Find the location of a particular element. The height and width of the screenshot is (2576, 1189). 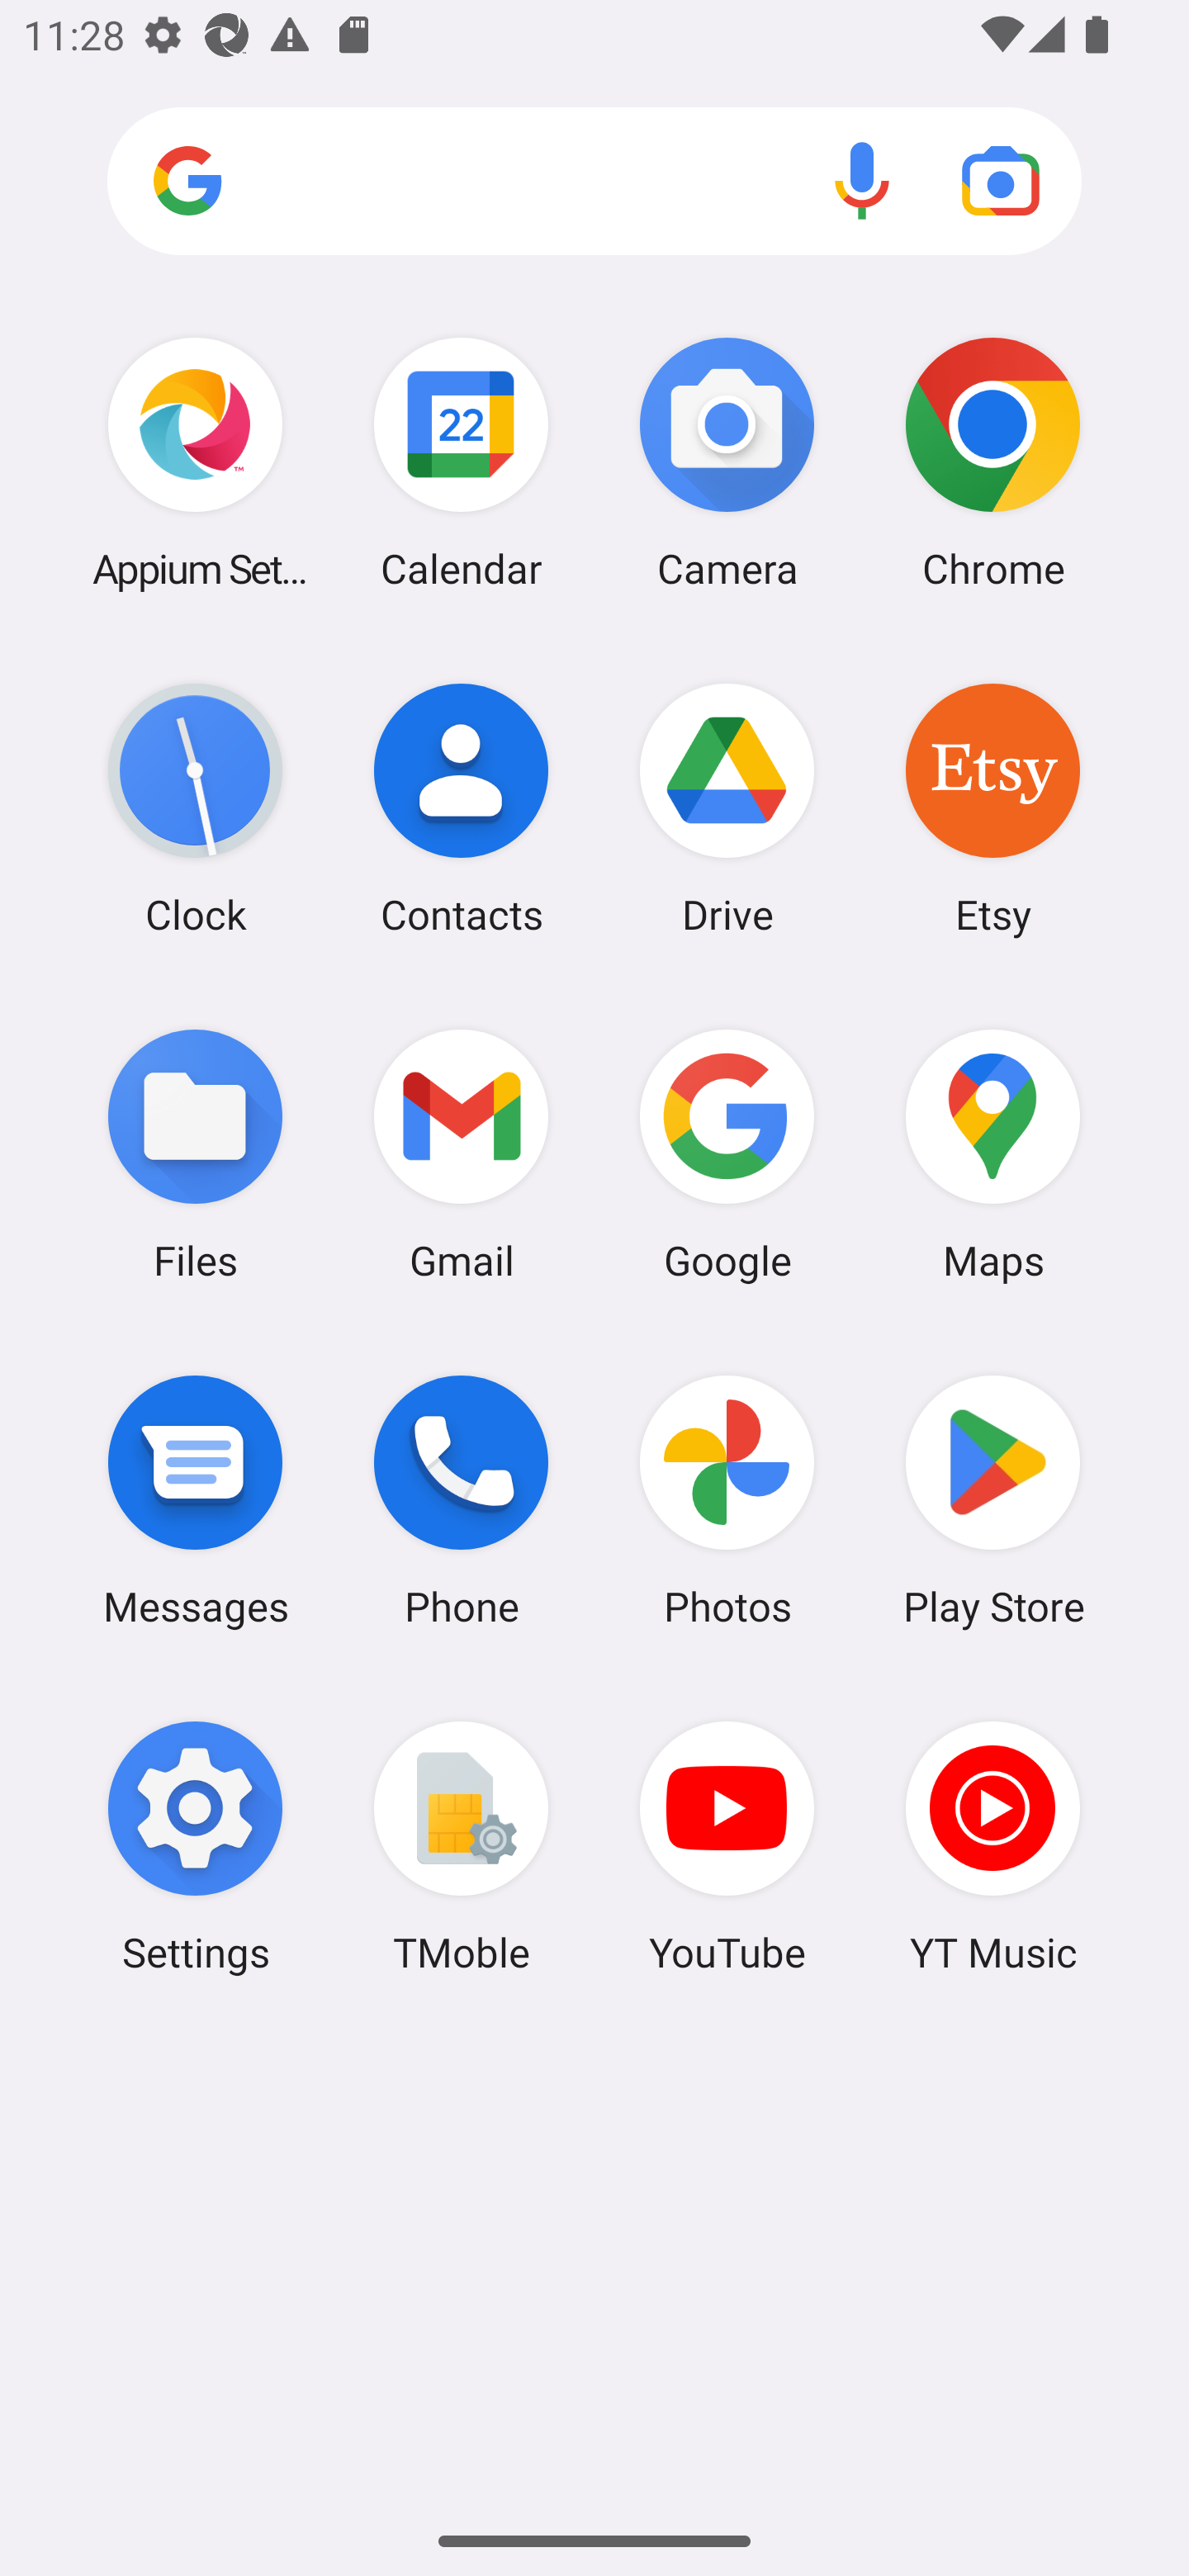

Contacts is located at coordinates (461, 808).